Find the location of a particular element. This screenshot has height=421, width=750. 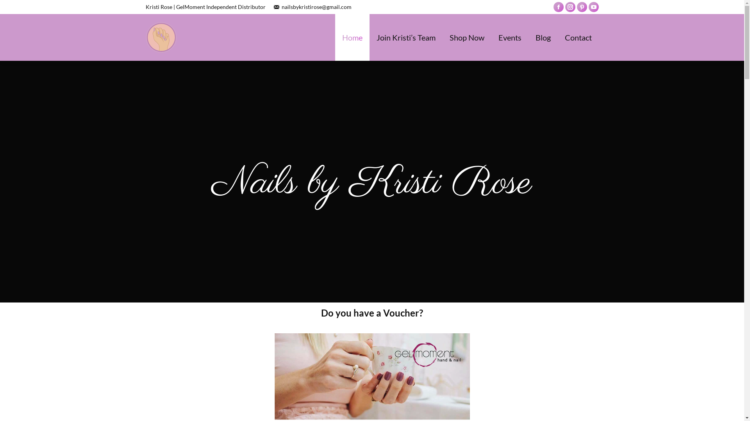

Instagram is located at coordinates (570, 7).